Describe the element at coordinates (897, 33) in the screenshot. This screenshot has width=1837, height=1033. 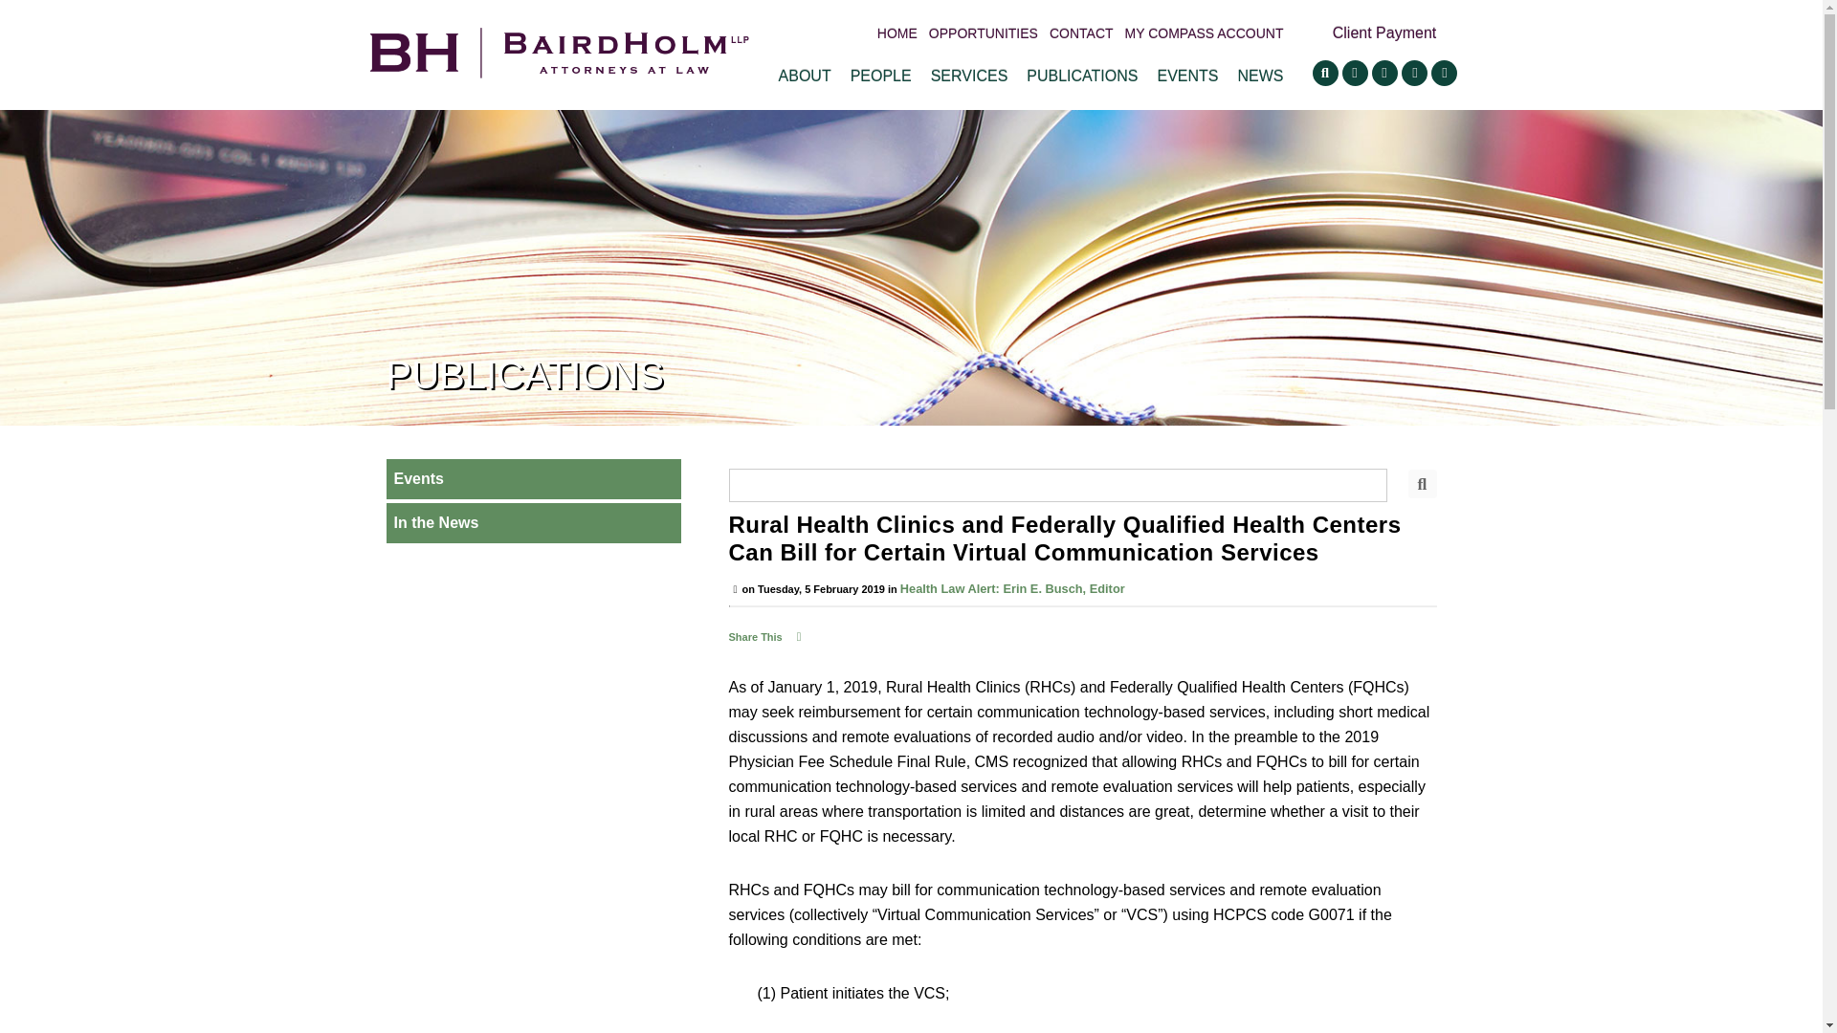
I see `HOME` at that location.